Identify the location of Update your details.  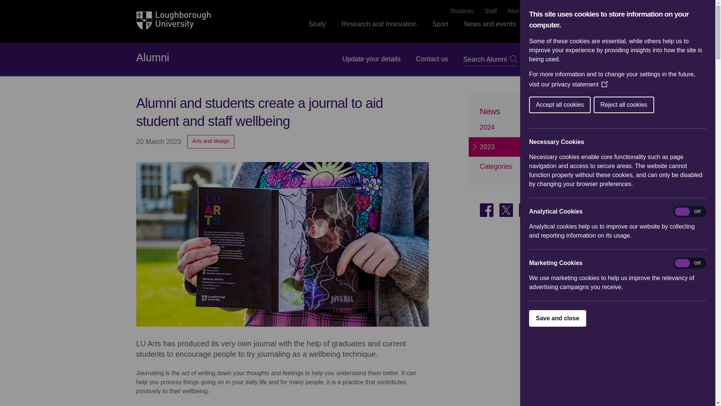
(372, 59).